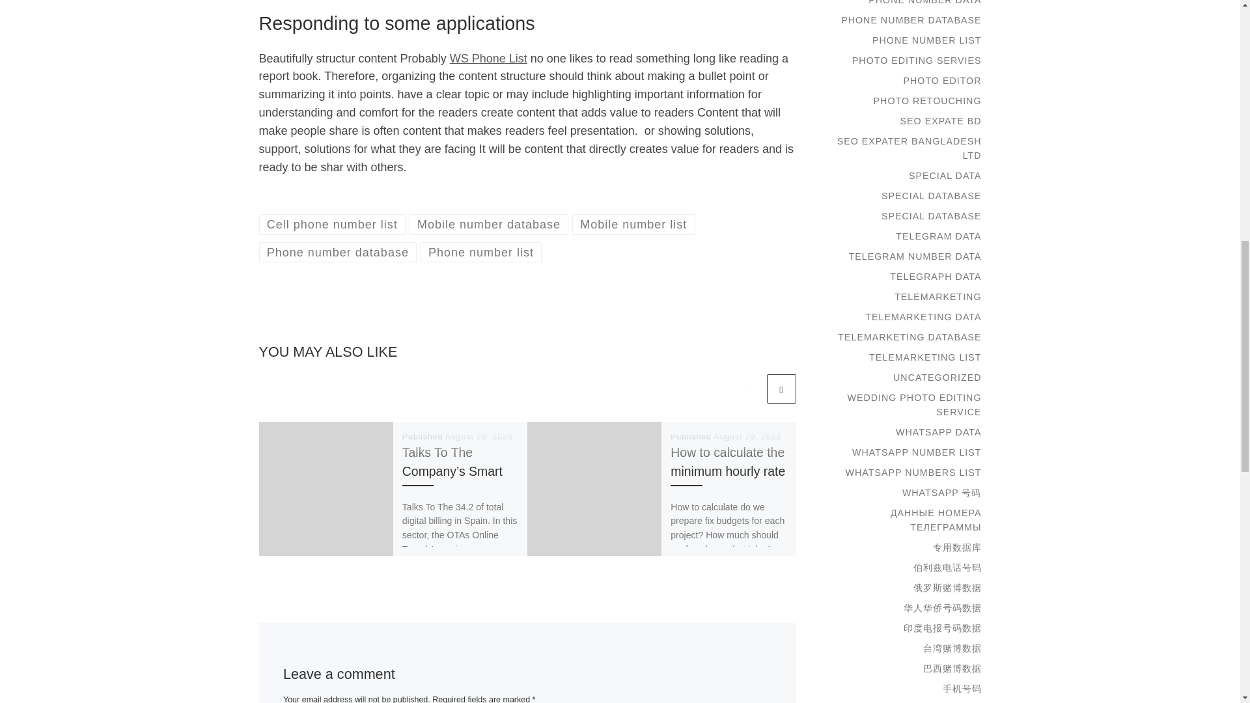 The width and height of the screenshot is (1250, 703). Describe the element at coordinates (727, 462) in the screenshot. I see `How to calculate the minimum hourly rate` at that location.